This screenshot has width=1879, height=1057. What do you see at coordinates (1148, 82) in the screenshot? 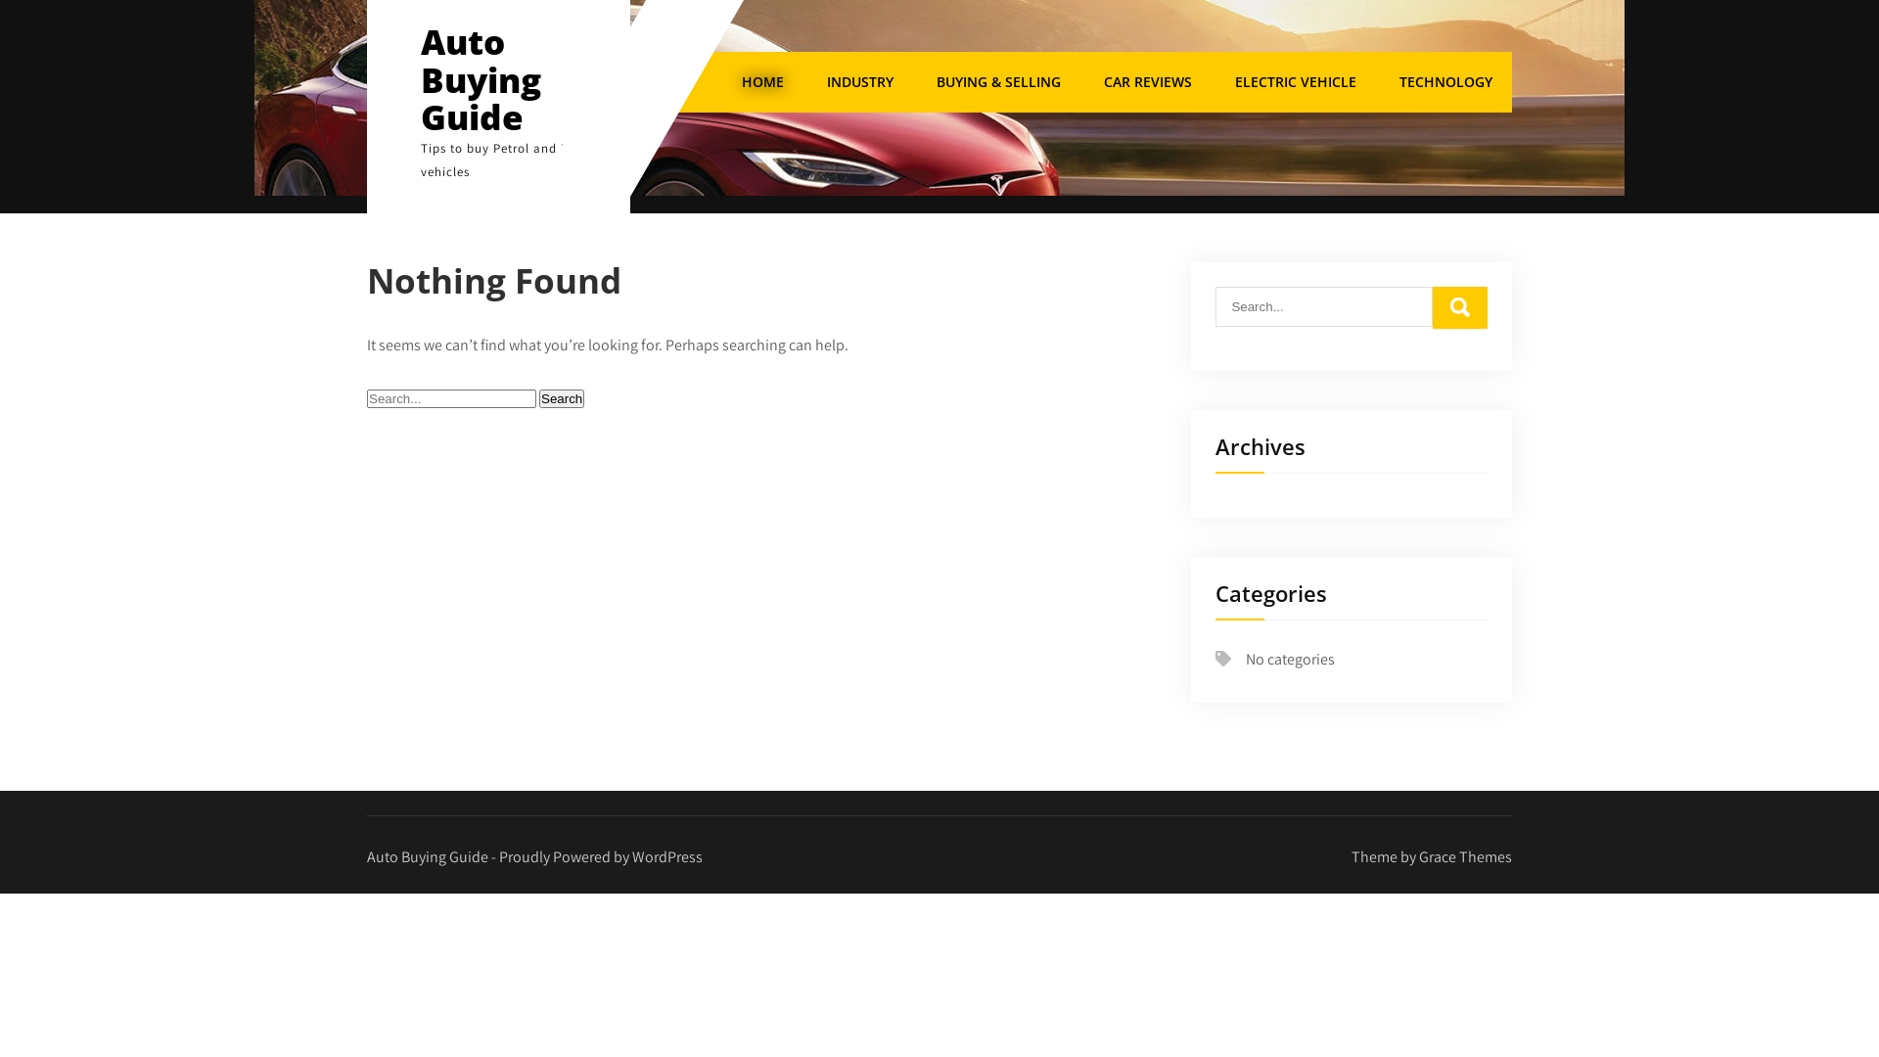
I see `CAR REVIEWS` at bounding box center [1148, 82].